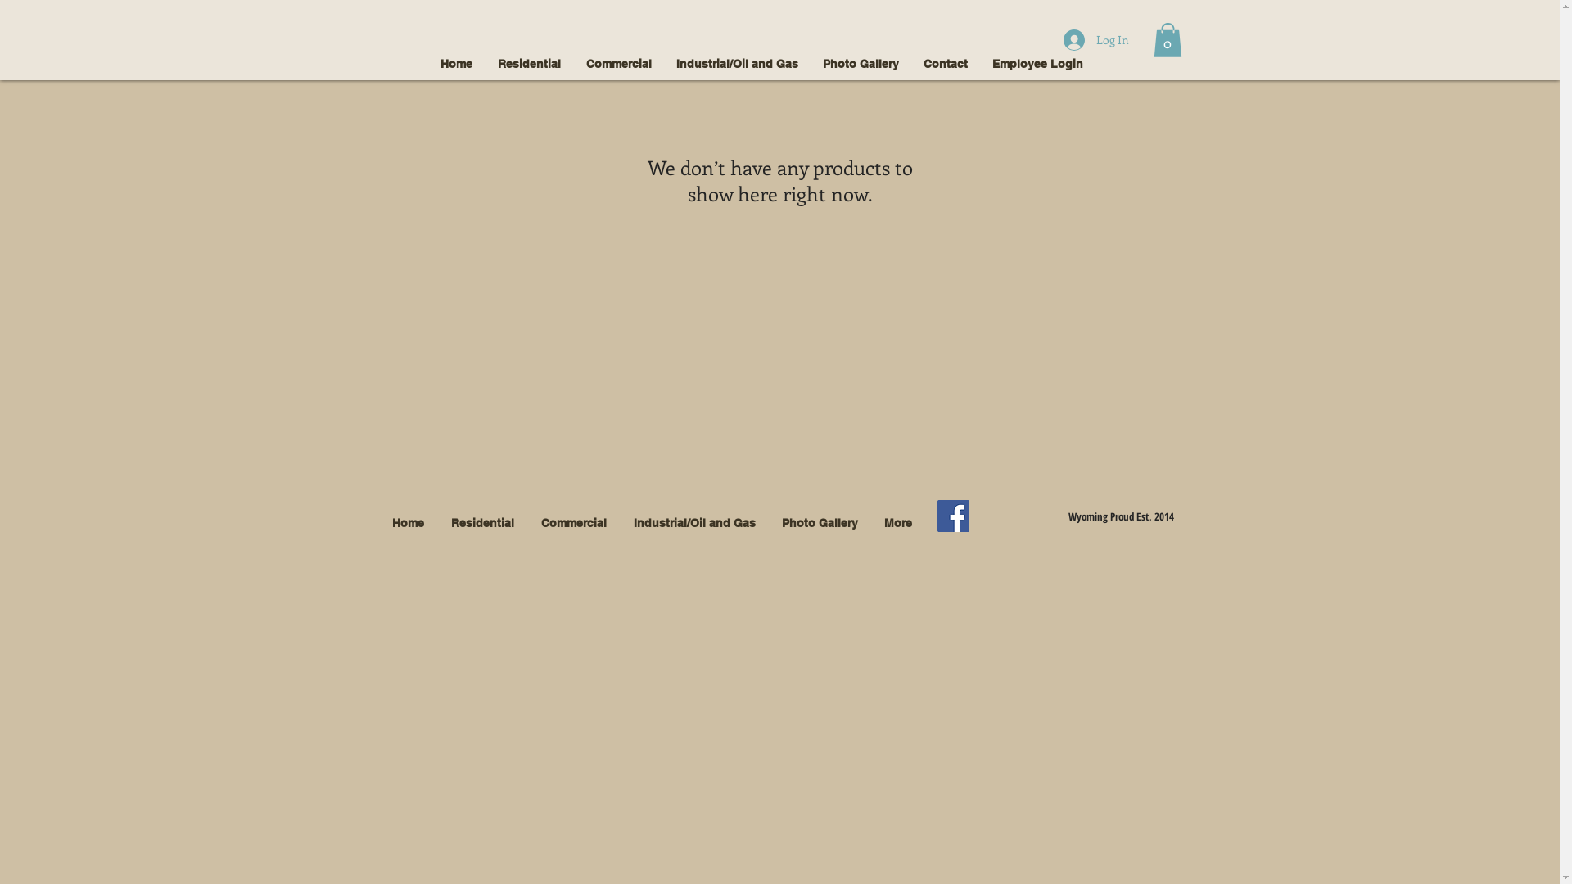  What do you see at coordinates (1037, 64) in the screenshot?
I see `Employee Login` at bounding box center [1037, 64].